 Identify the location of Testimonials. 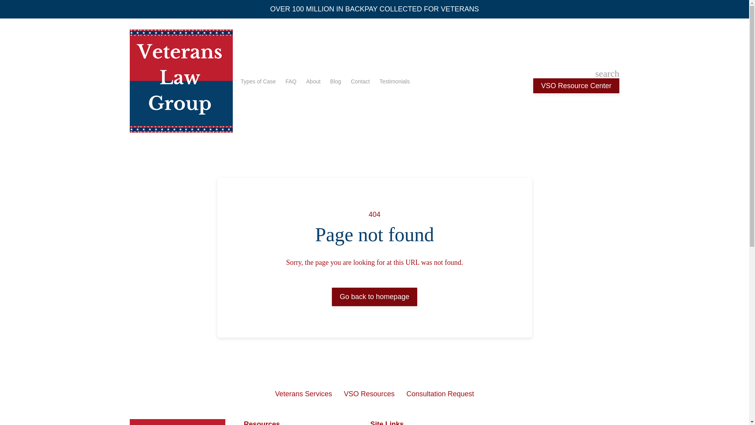
(395, 81).